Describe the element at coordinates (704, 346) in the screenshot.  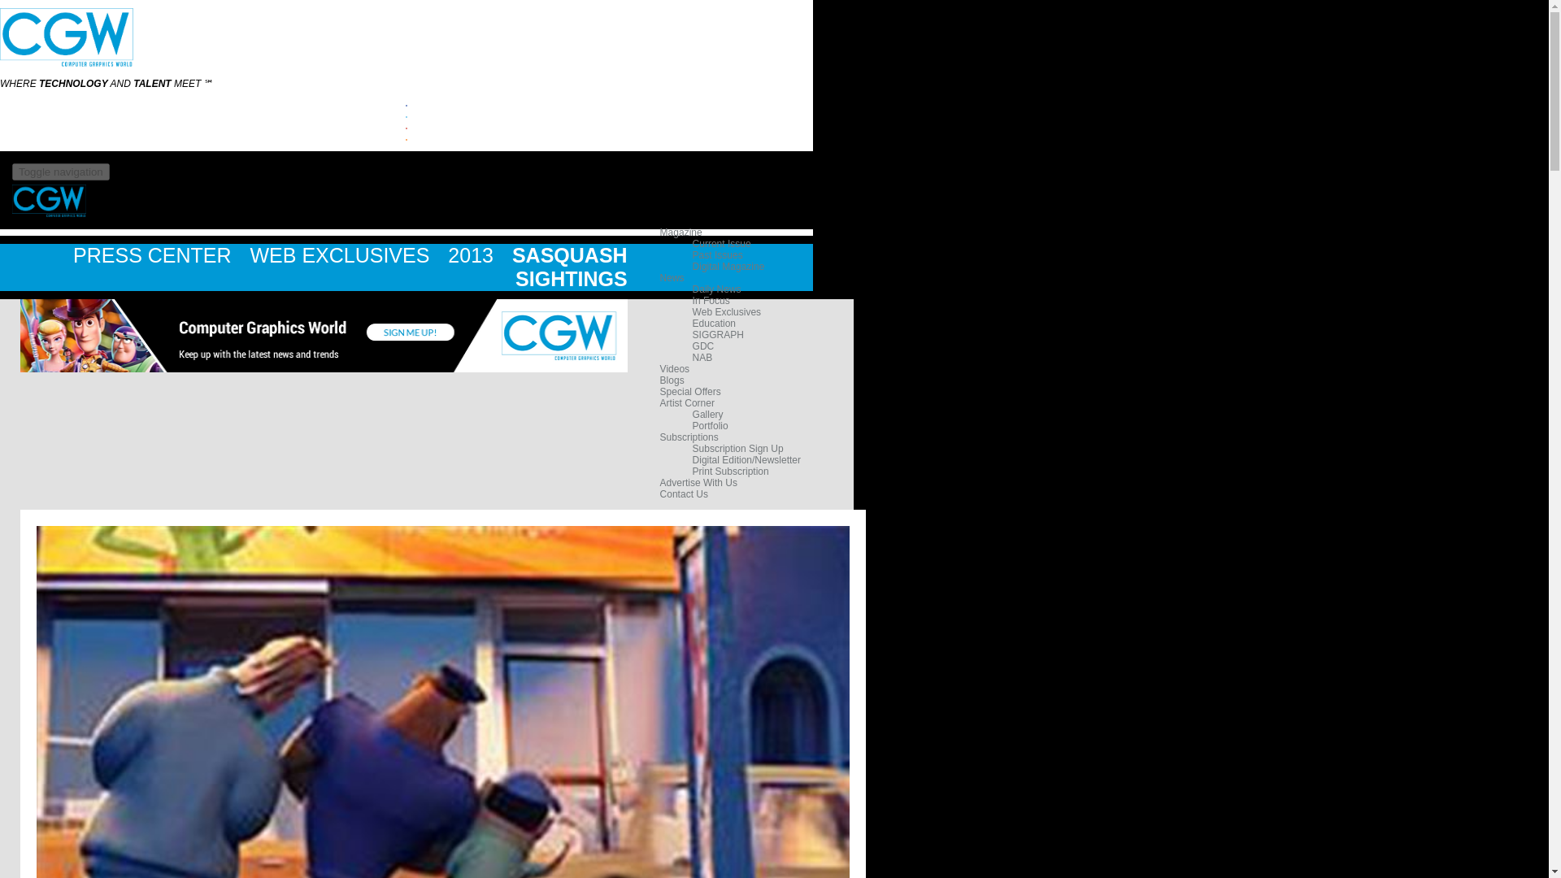
I see `GDC` at that location.